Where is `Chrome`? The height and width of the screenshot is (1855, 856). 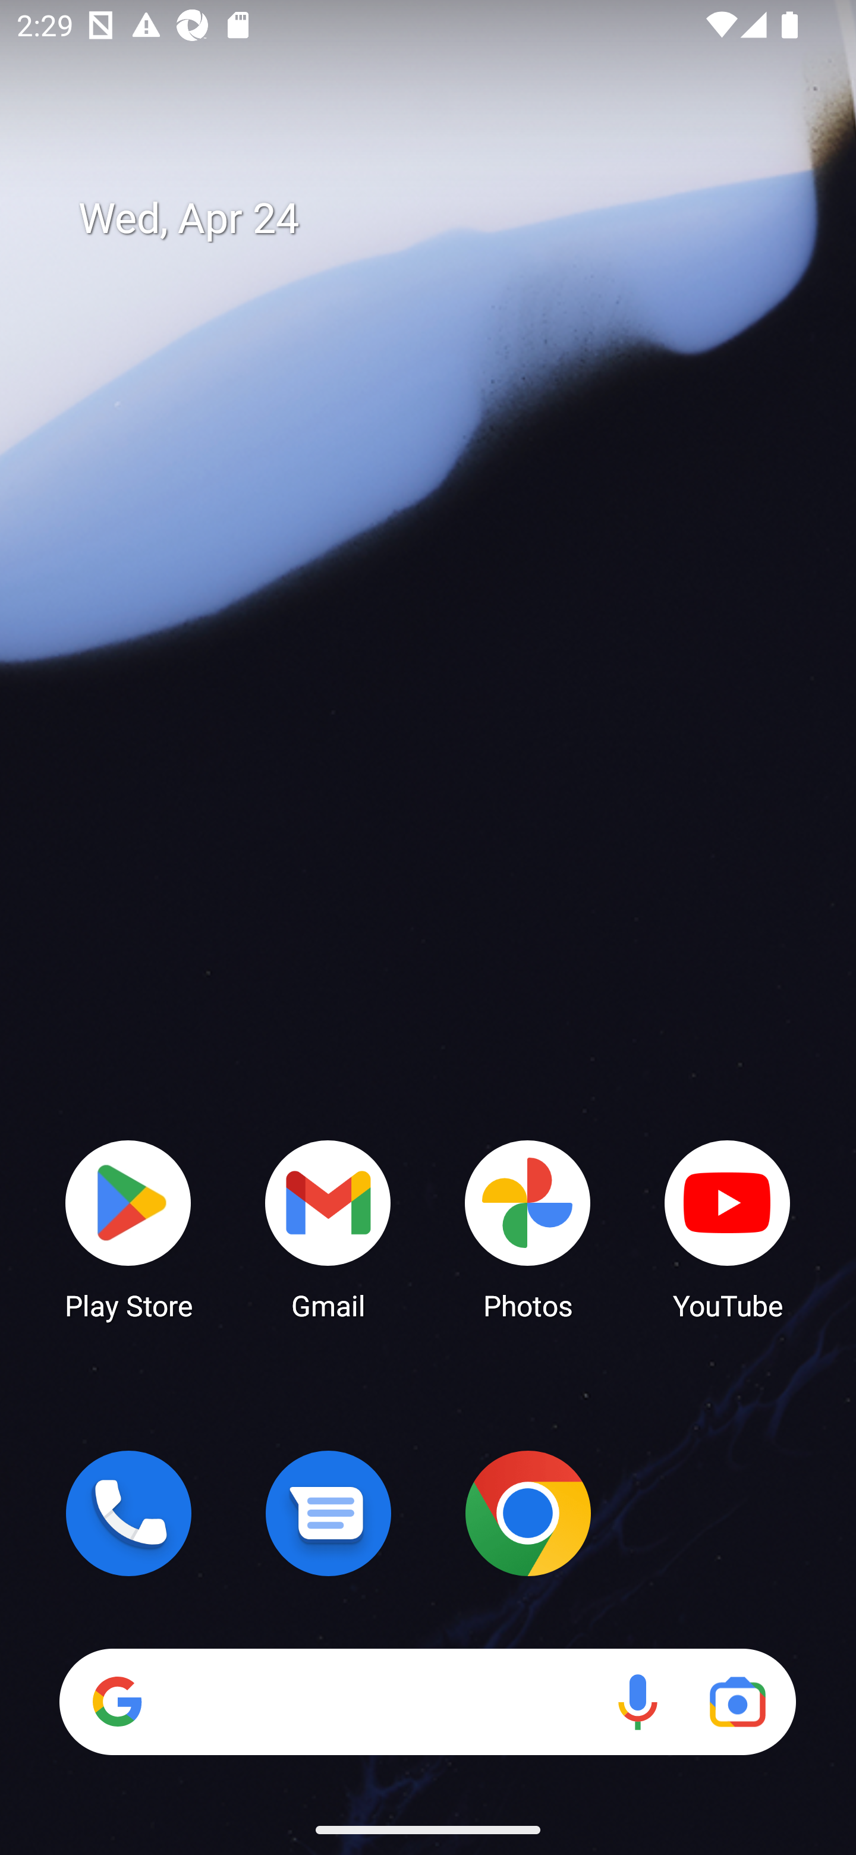 Chrome is located at coordinates (528, 1513).